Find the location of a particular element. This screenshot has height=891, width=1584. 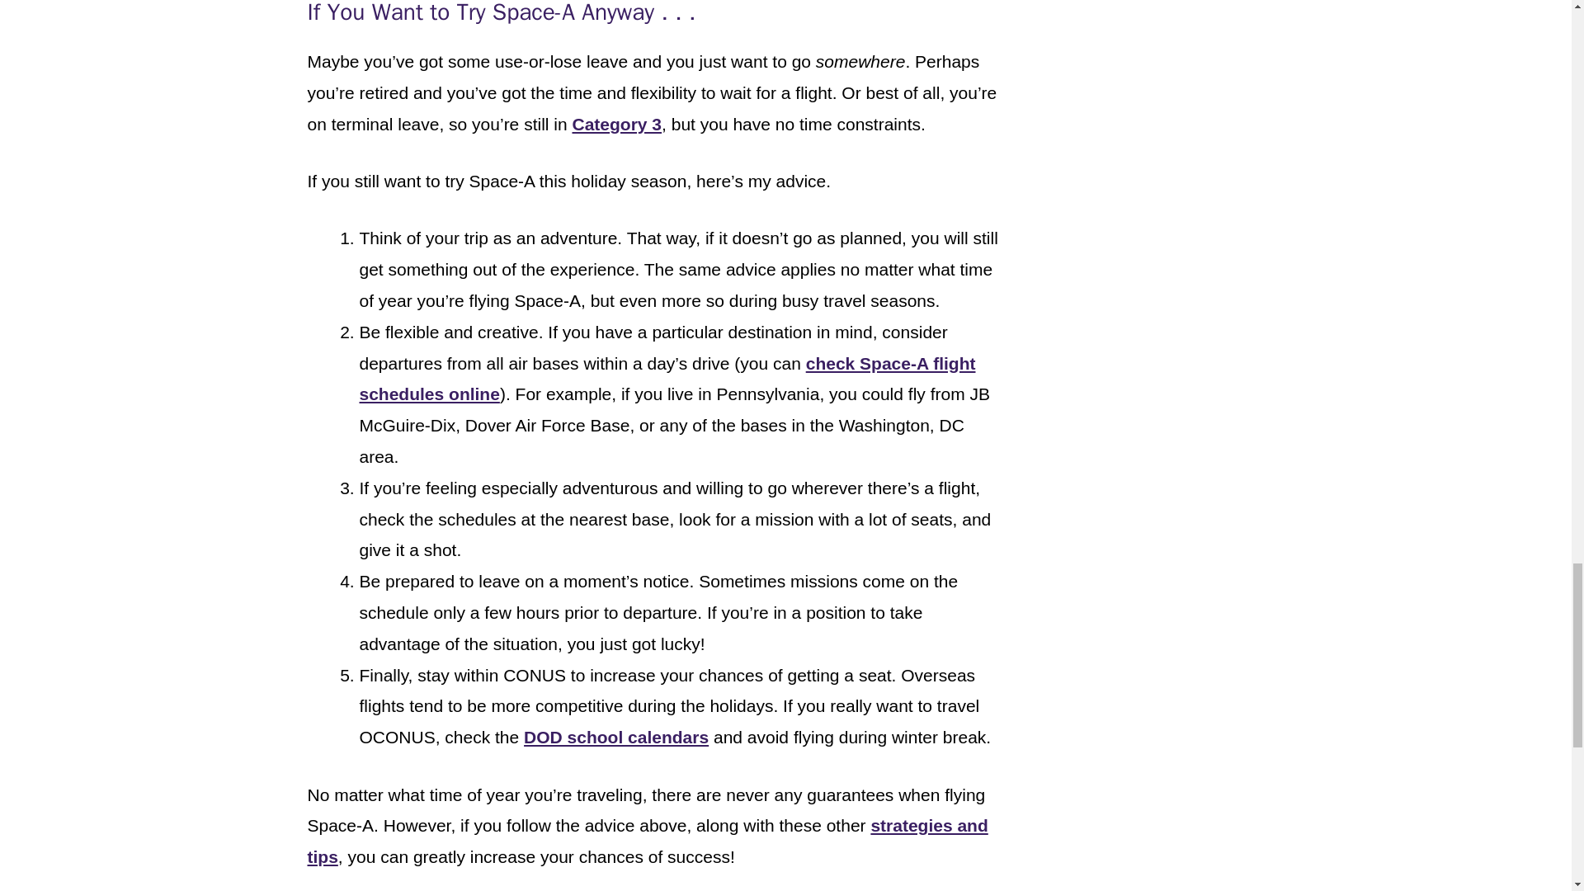

DOD school calendars is located at coordinates (615, 738).